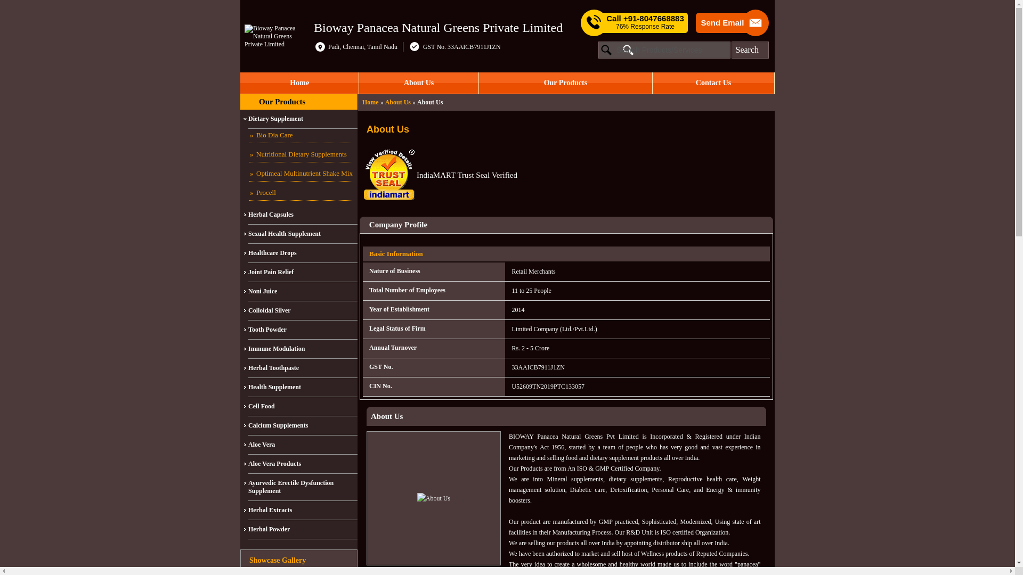 Image resolution: width=1023 pixels, height=575 pixels. What do you see at coordinates (303, 273) in the screenshot?
I see `Joint Pain Relief` at bounding box center [303, 273].